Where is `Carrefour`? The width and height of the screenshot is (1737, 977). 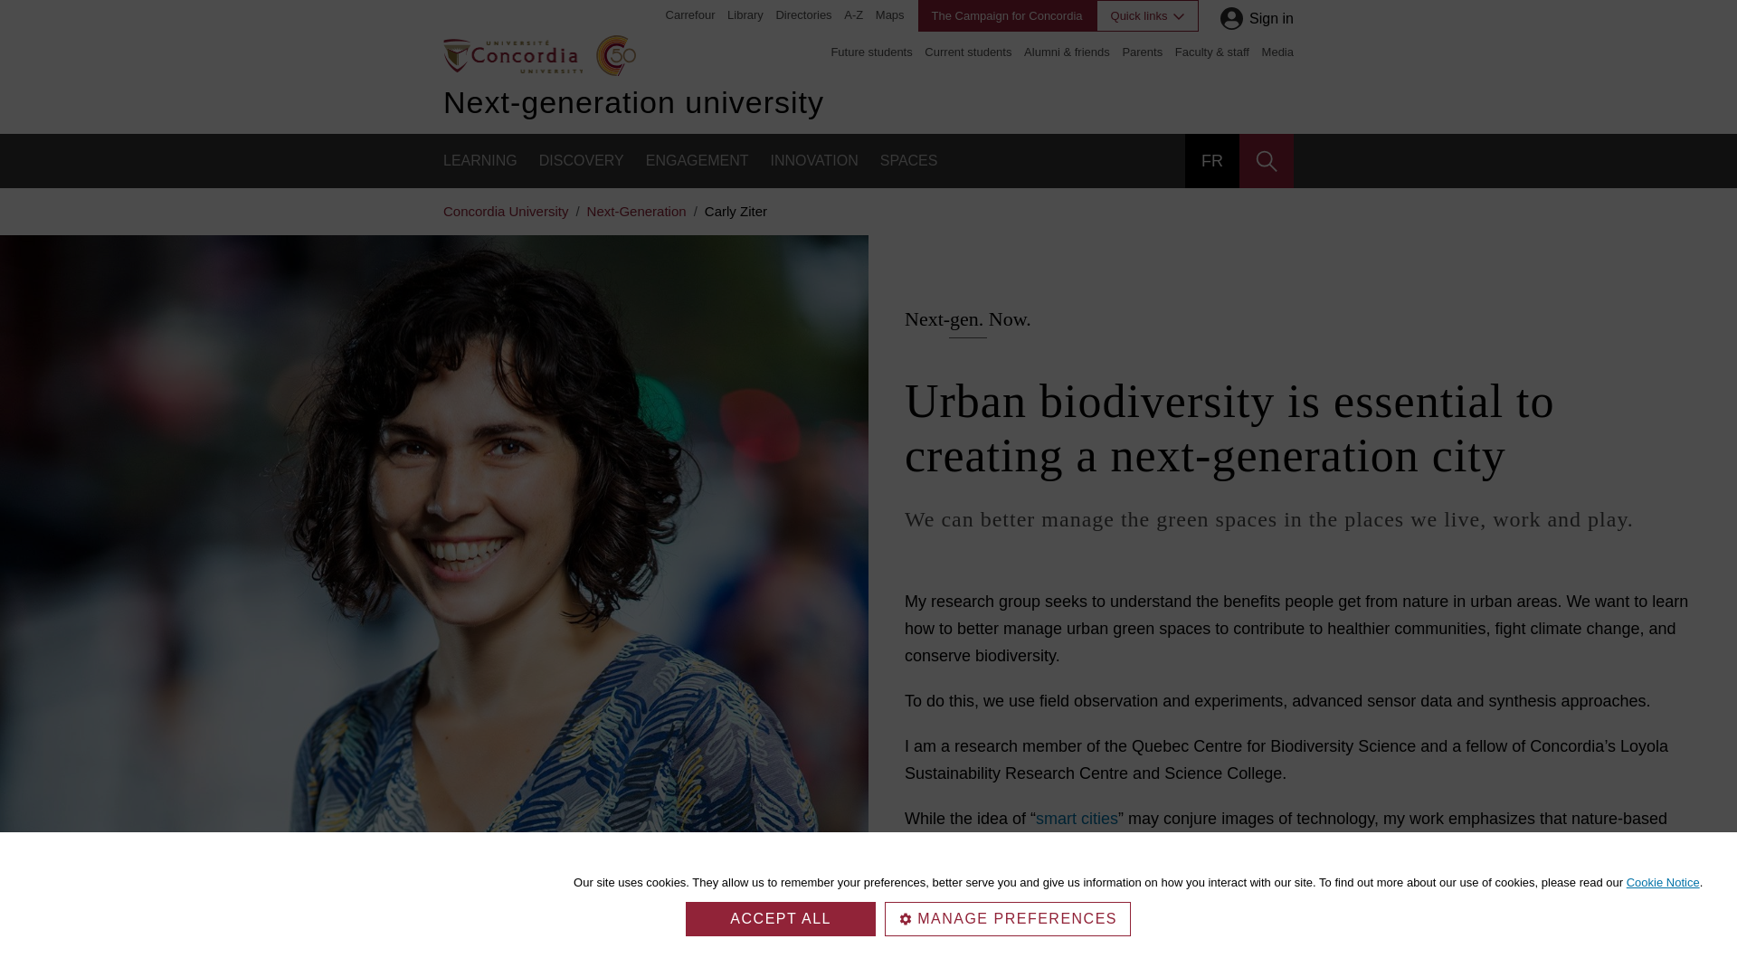
Carrefour is located at coordinates (690, 14).